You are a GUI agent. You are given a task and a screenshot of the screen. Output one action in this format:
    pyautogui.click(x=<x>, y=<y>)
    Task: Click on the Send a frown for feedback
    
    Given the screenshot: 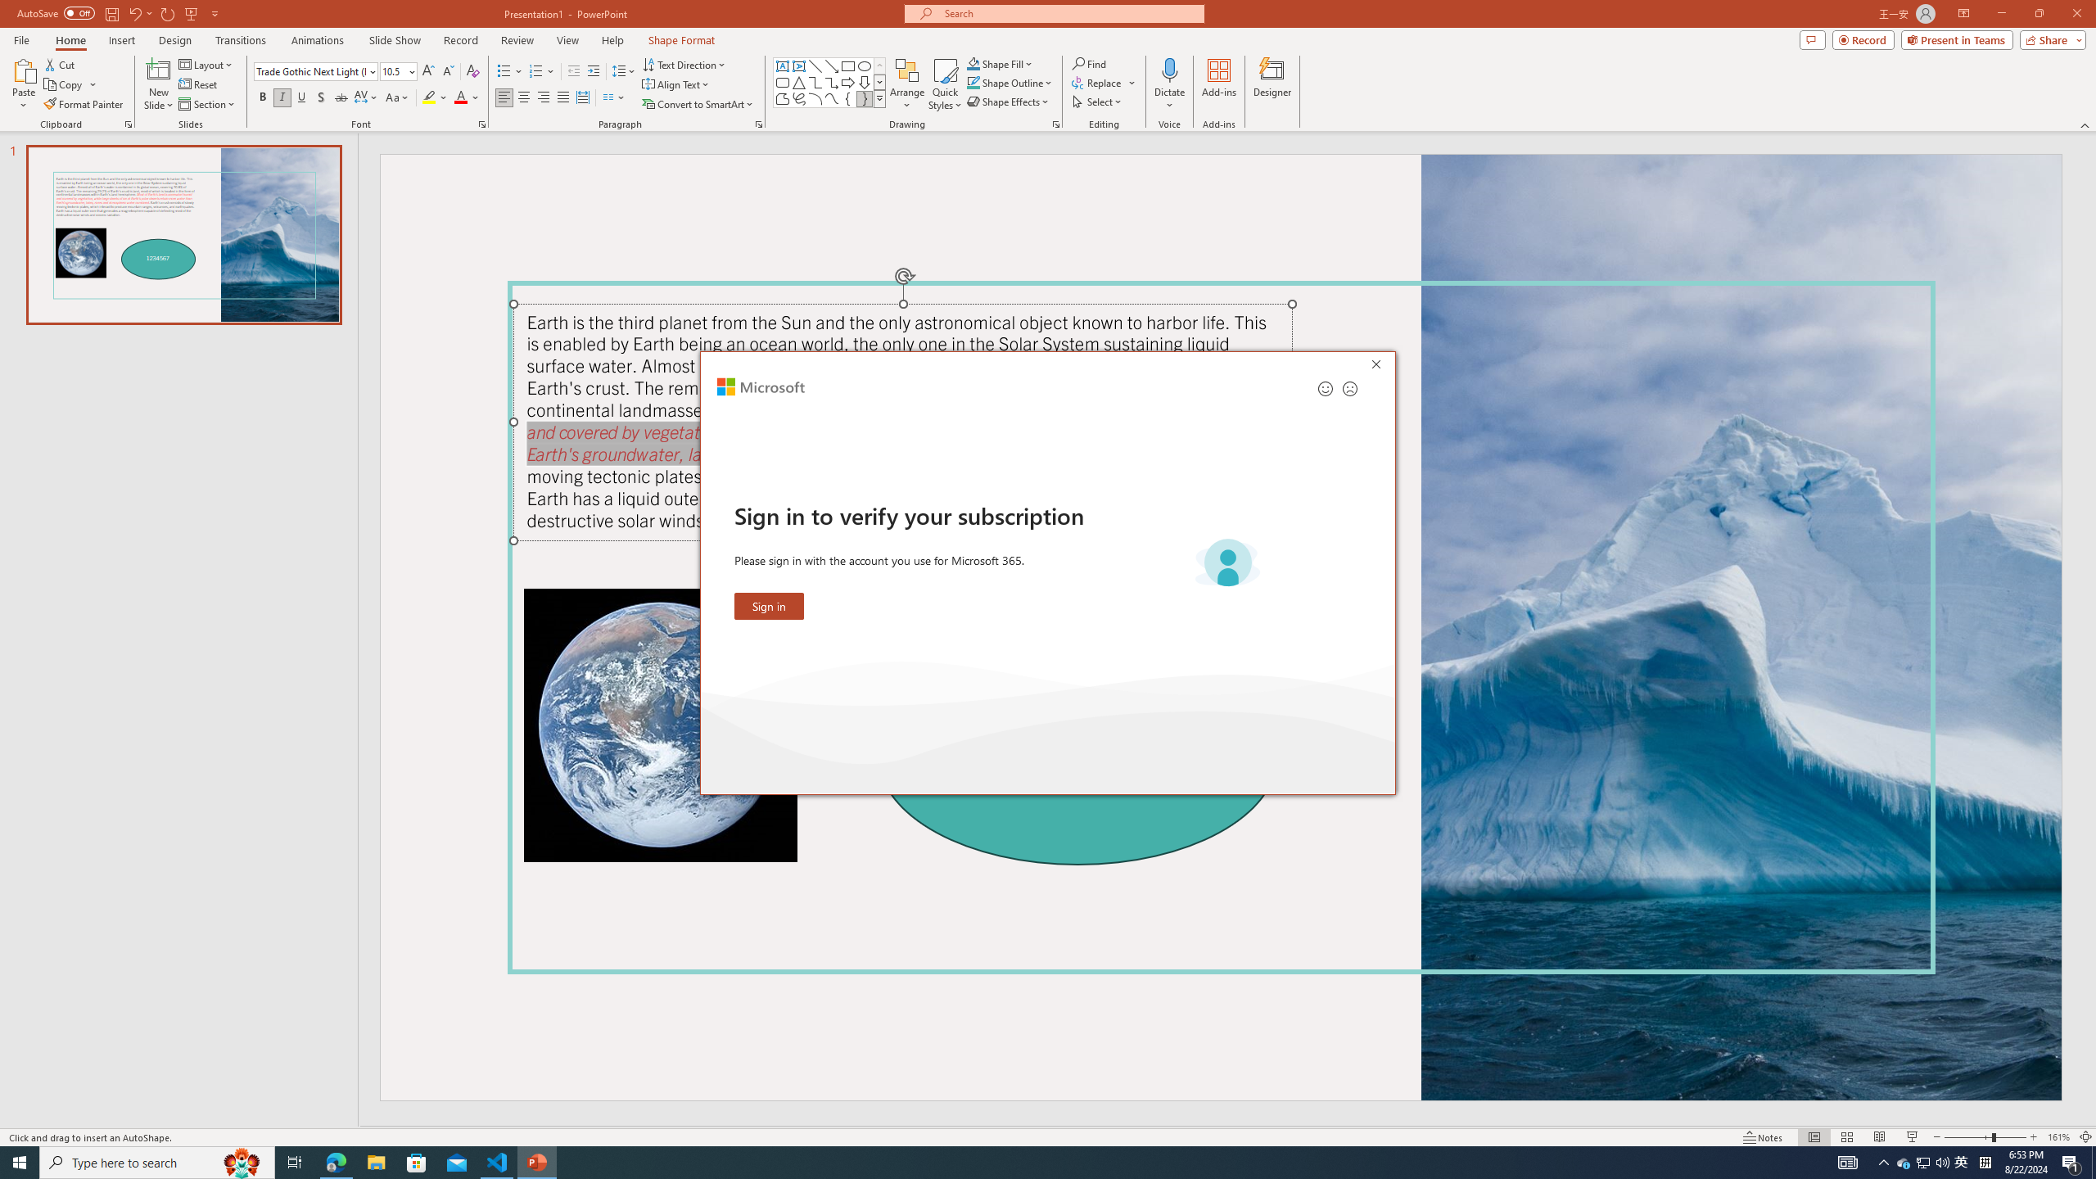 What is the action you would take?
    pyautogui.click(x=1349, y=388)
    